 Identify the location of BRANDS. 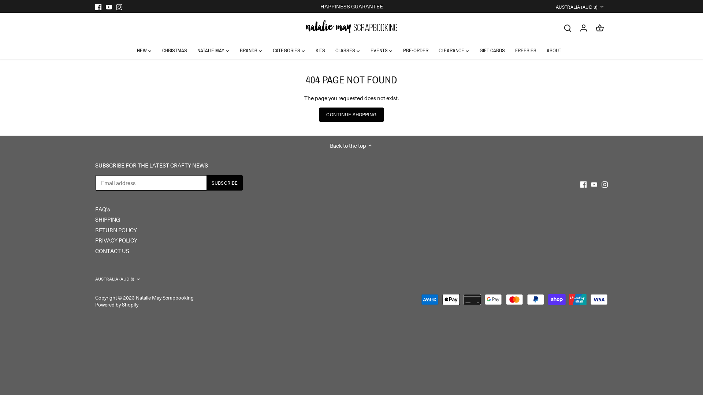
(248, 51).